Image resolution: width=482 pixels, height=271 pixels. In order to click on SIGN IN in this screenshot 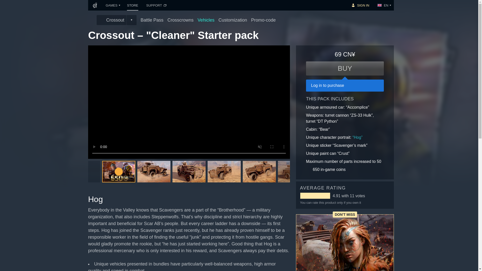, I will do `click(360, 5)`.